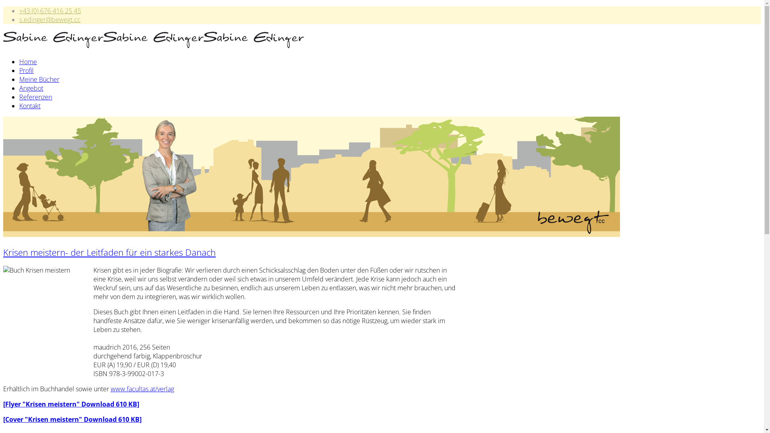 The height and width of the screenshot is (433, 770). Describe the element at coordinates (48, 317) in the screenshot. I see `Buch Krisen meistern` at that location.